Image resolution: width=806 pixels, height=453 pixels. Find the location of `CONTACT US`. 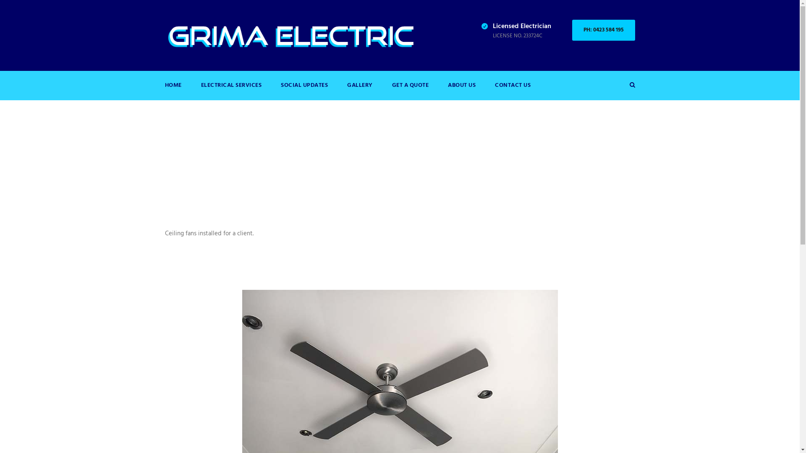

CONTACT US is located at coordinates (513, 91).